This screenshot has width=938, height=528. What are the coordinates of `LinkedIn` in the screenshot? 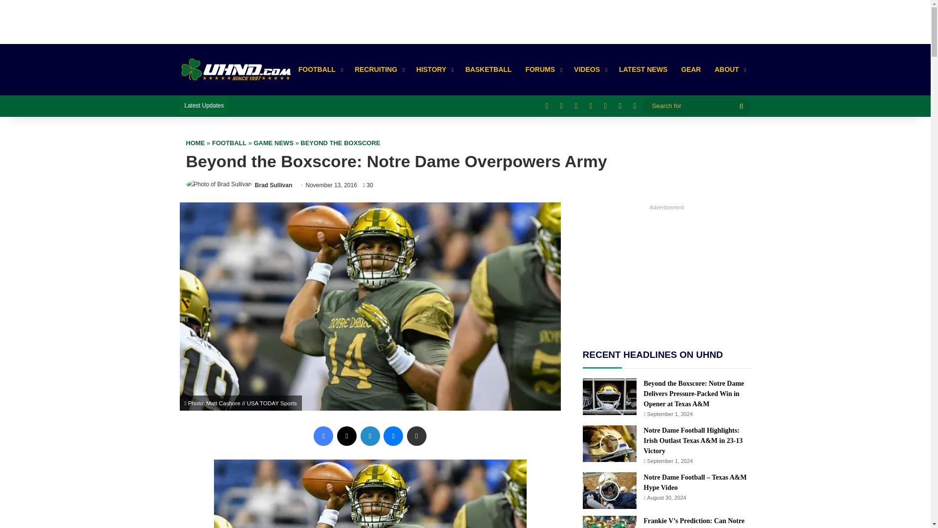 It's located at (370, 436).